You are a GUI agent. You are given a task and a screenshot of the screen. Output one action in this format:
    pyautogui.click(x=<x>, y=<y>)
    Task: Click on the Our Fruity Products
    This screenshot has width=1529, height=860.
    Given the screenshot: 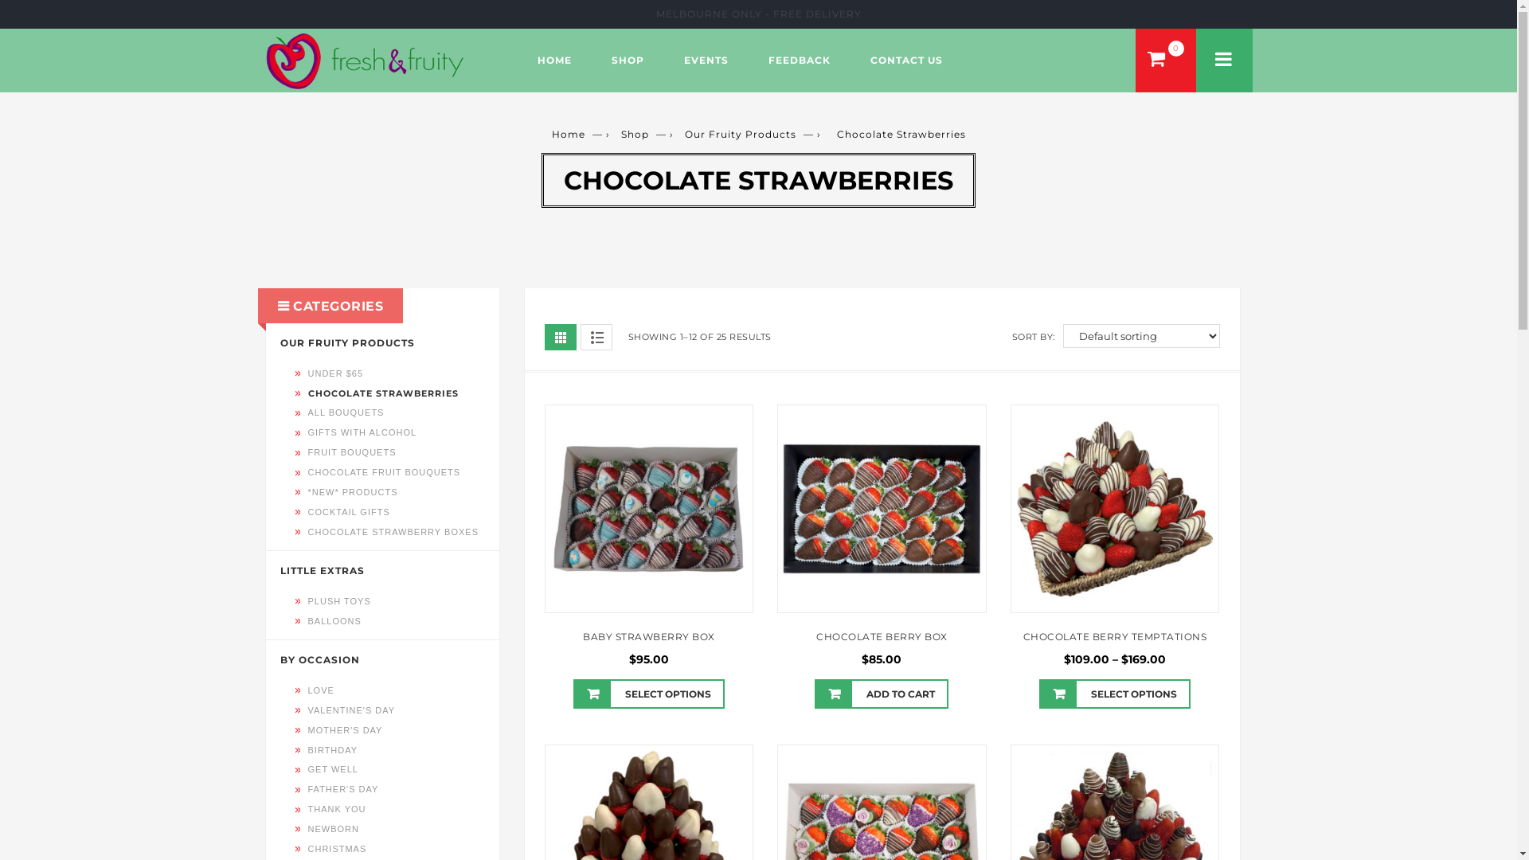 What is the action you would take?
    pyautogui.click(x=741, y=134)
    